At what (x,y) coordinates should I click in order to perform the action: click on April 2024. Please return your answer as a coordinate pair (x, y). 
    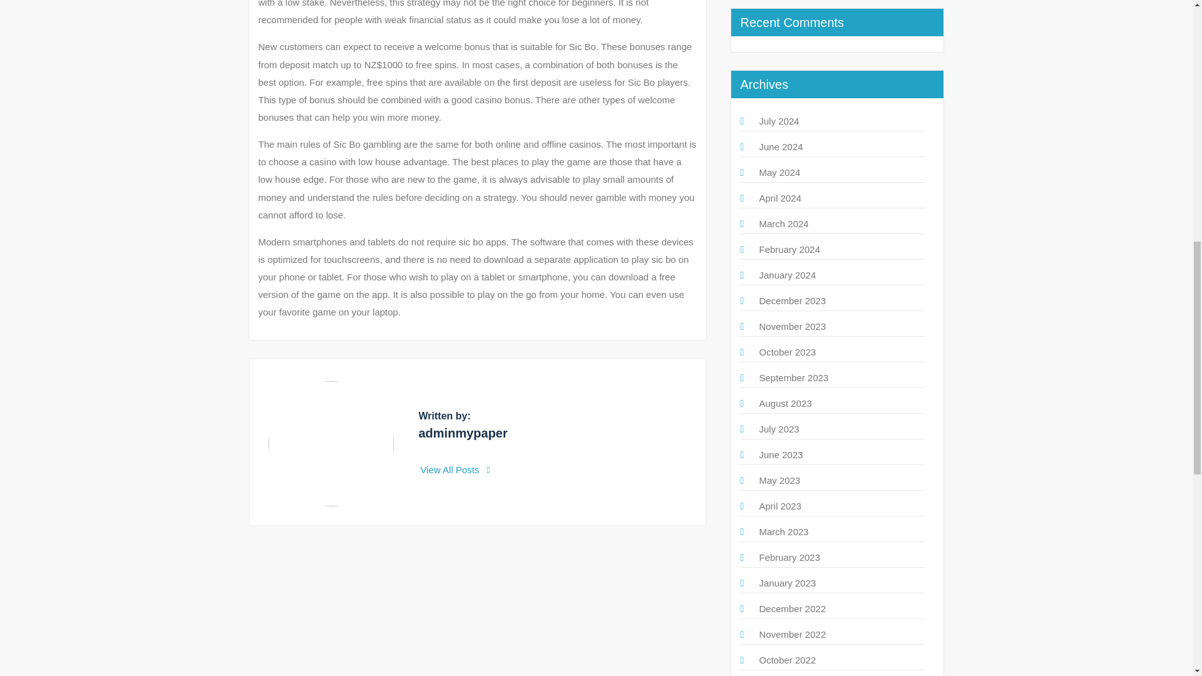
    Looking at the image, I should click on (780, 198).